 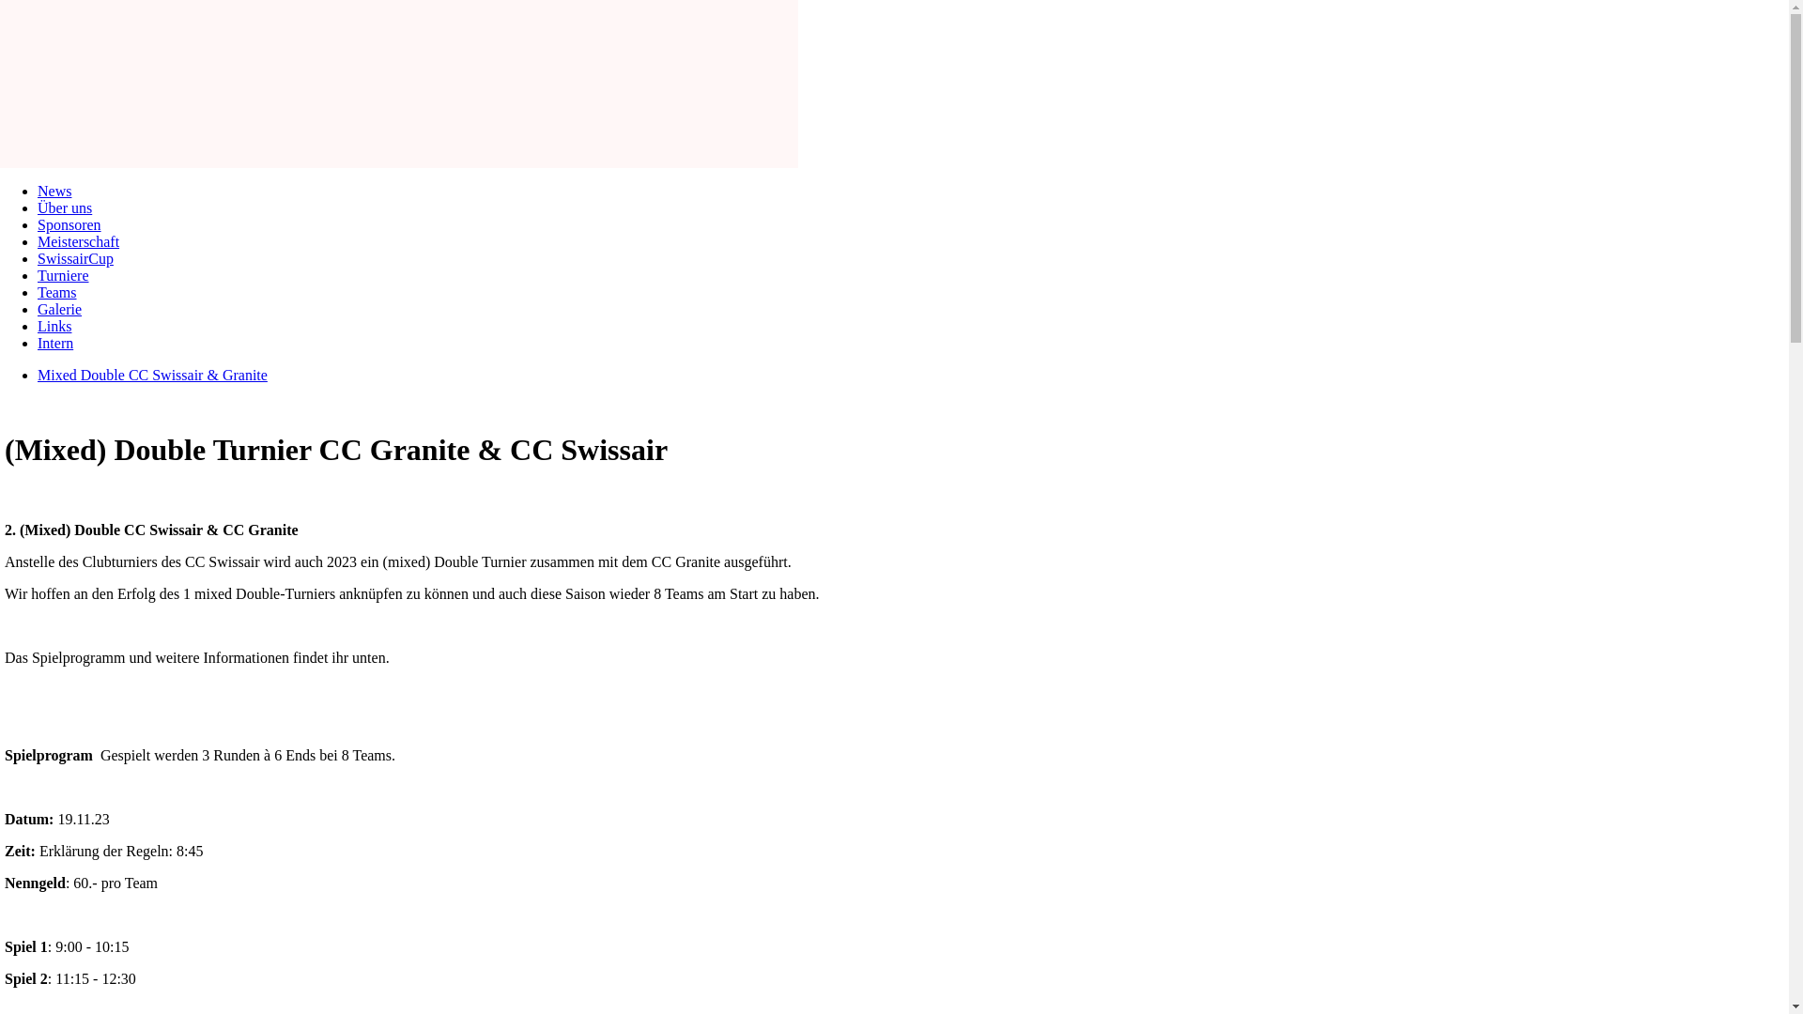 What do you see at coordinates (55, 343) in the screenshot?
I see `Intern` at bounding box center [55, 343].